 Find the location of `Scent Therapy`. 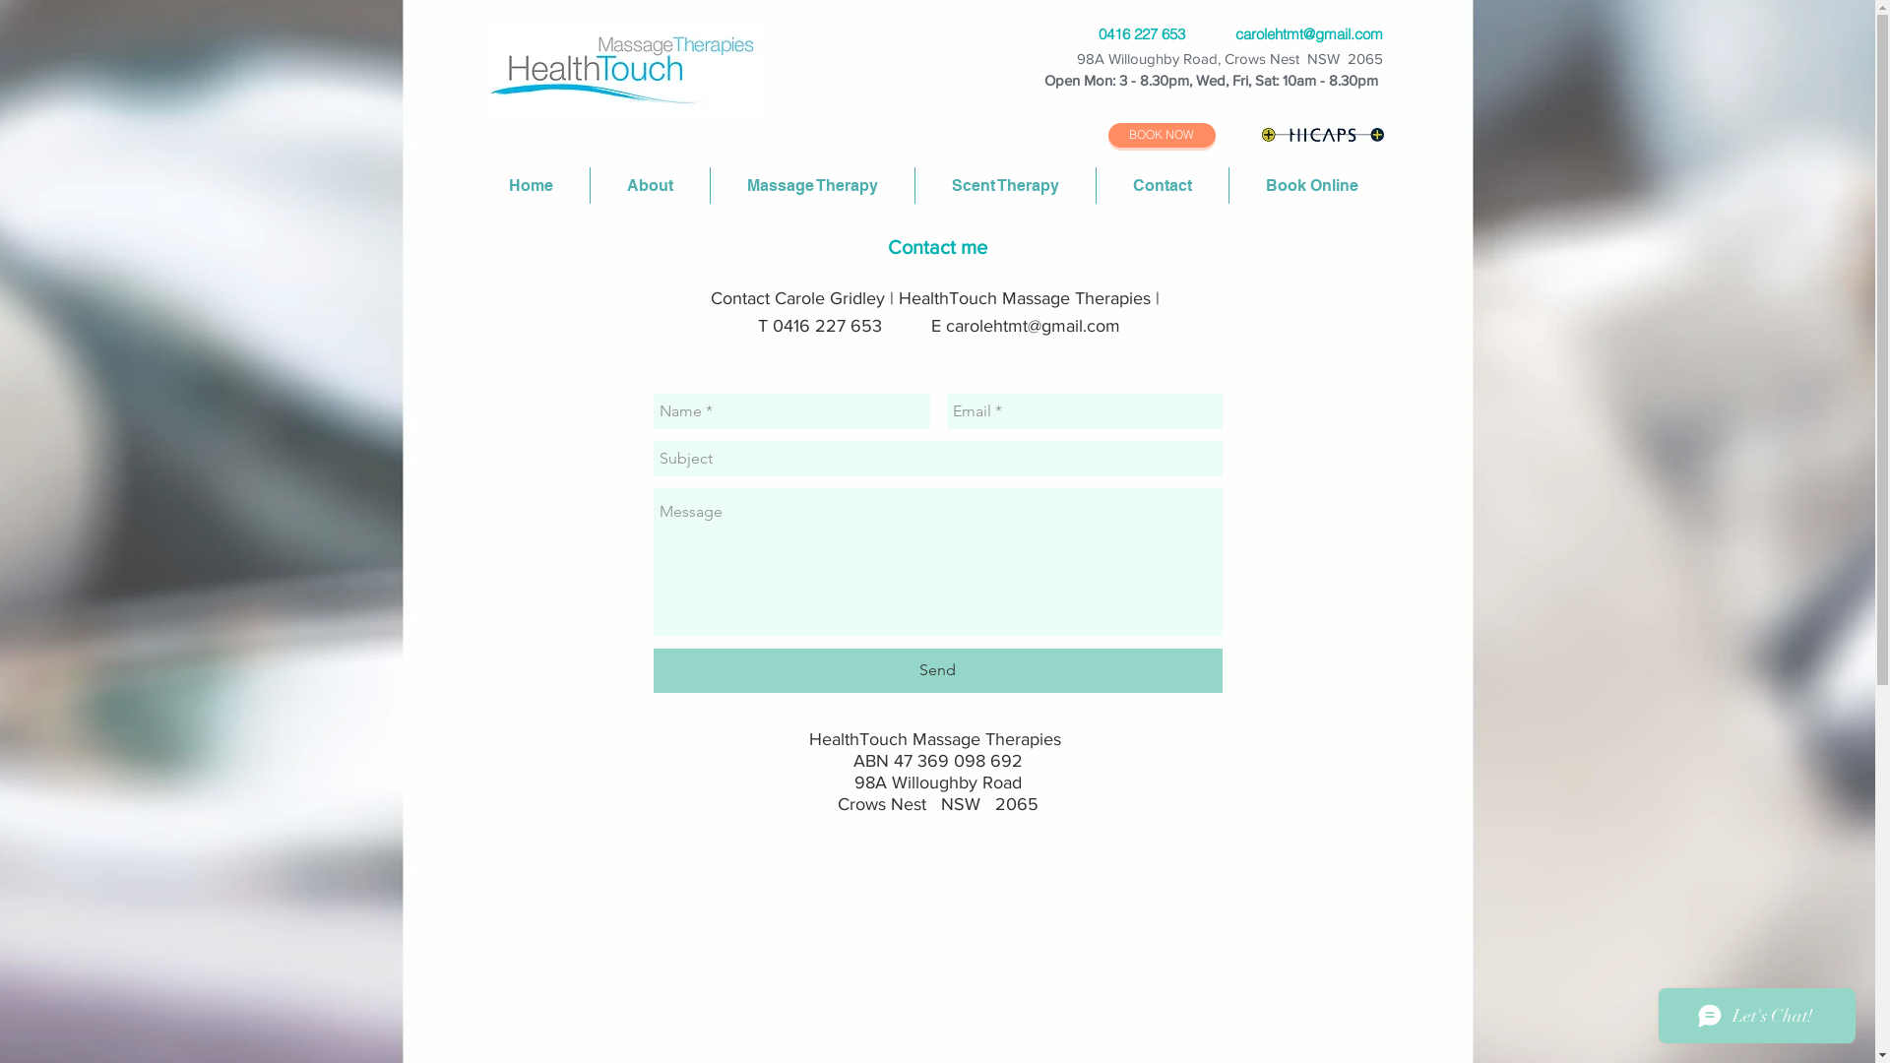

Scent Therapy is located at coordinates (1006, 185).